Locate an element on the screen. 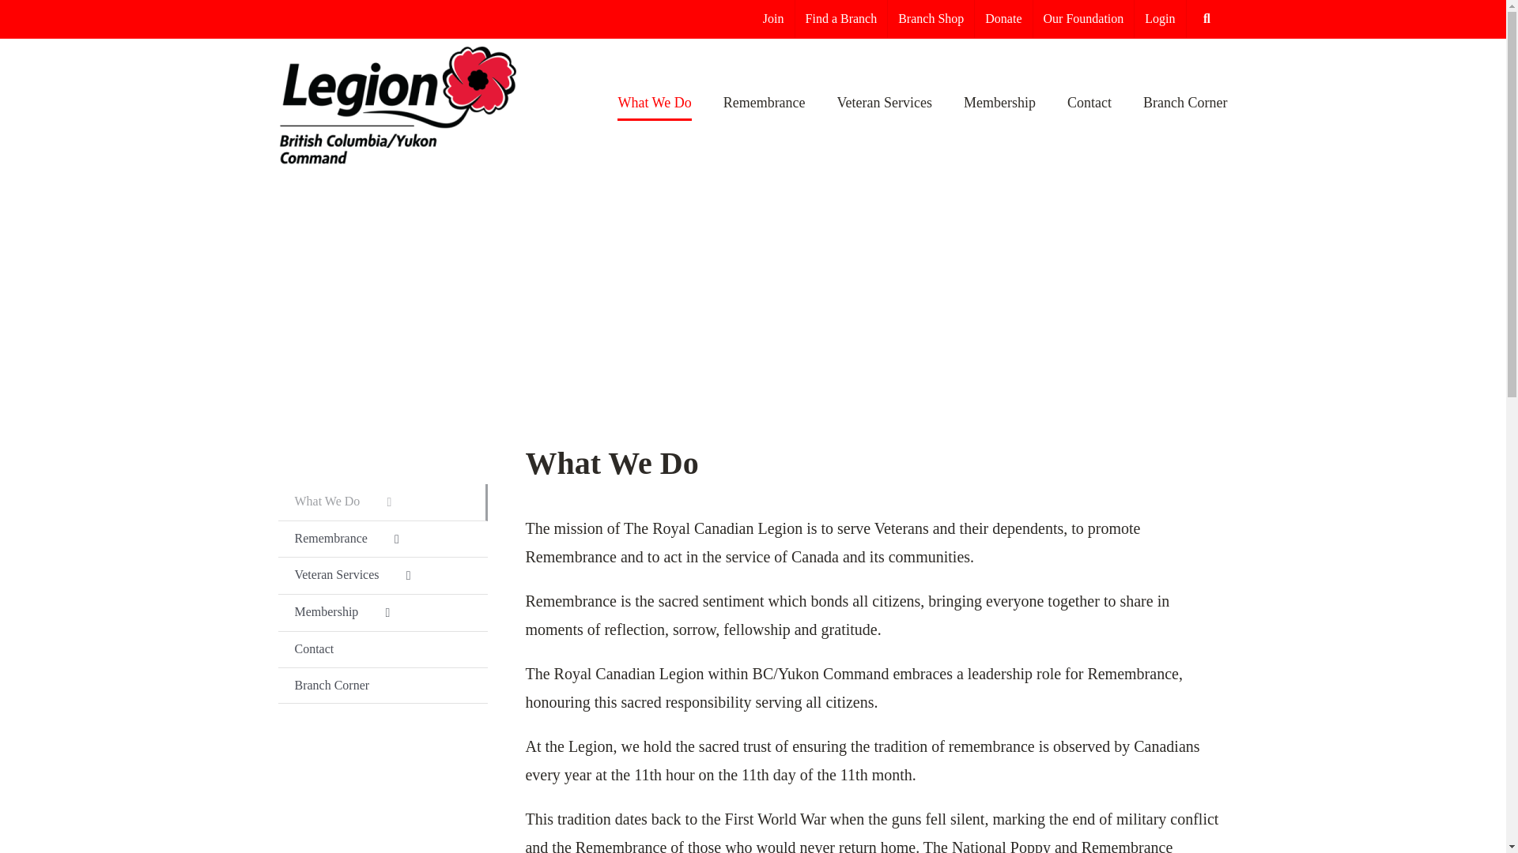 Image resolution: width=1518 pixels, height=853 pixels. Join is located at coordinates (773, 19).